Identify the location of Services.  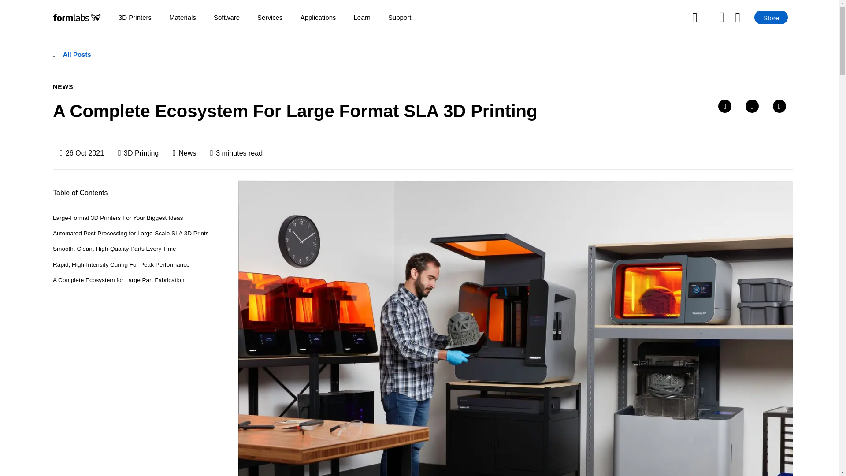
(270, 17).